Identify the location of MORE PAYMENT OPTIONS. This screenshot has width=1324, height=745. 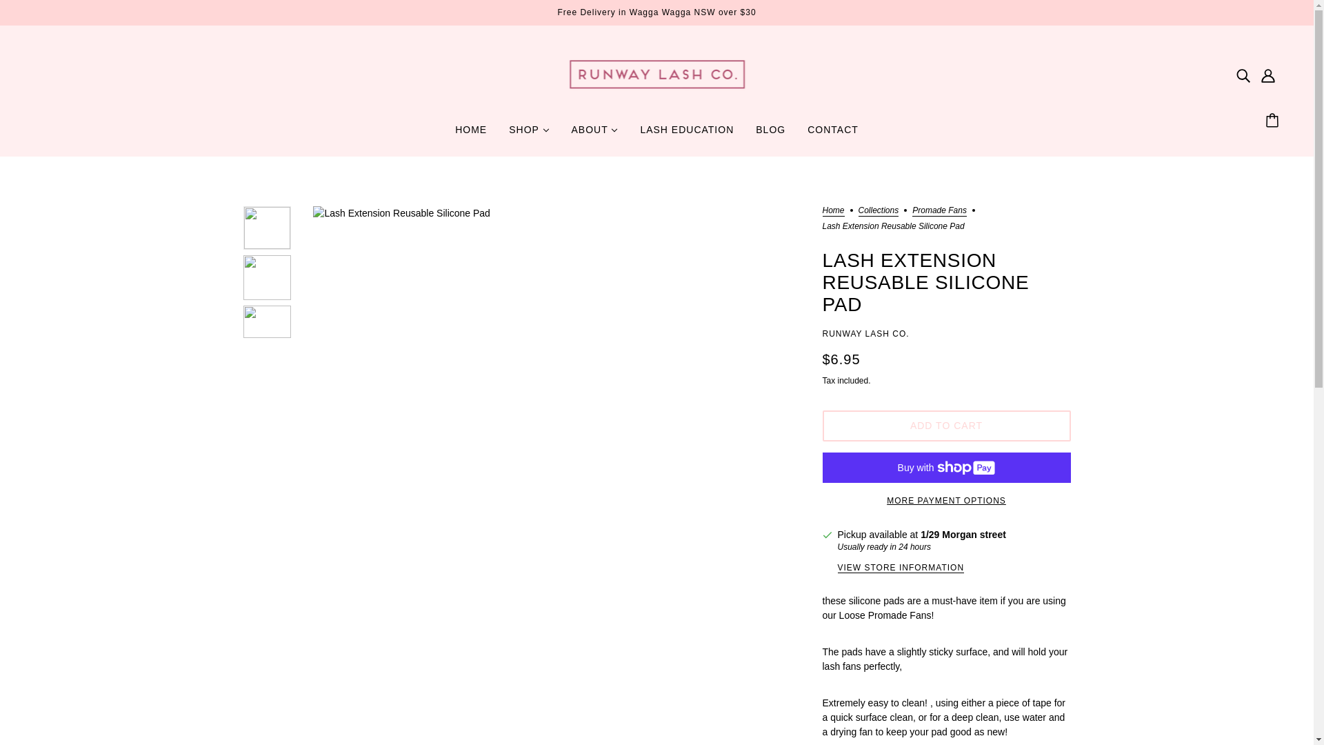
(946, 495).